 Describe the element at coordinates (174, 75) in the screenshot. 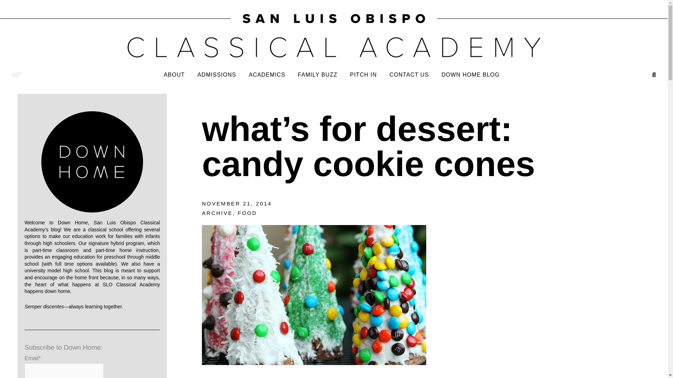

I see `ABOUT` at that location.